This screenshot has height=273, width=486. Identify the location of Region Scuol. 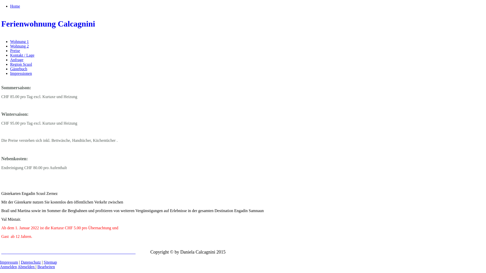
(21, 64).